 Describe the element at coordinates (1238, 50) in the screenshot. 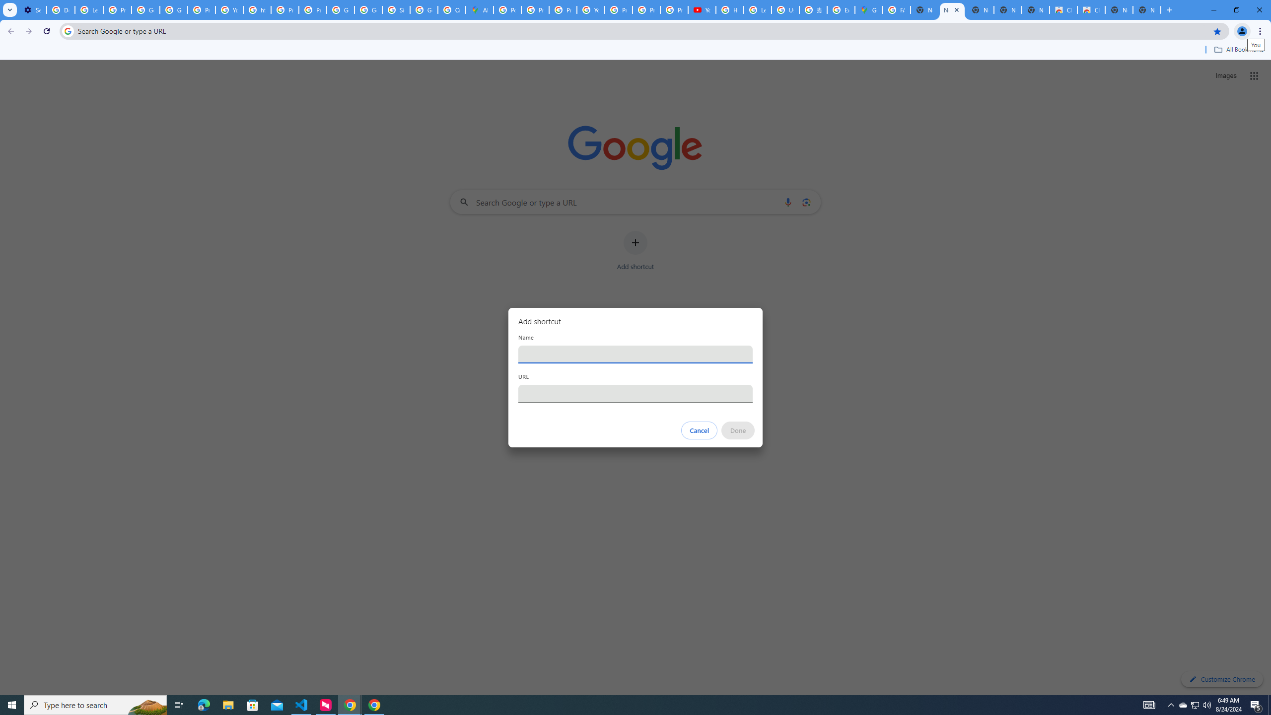

I see `All Bookmarks` at that location.